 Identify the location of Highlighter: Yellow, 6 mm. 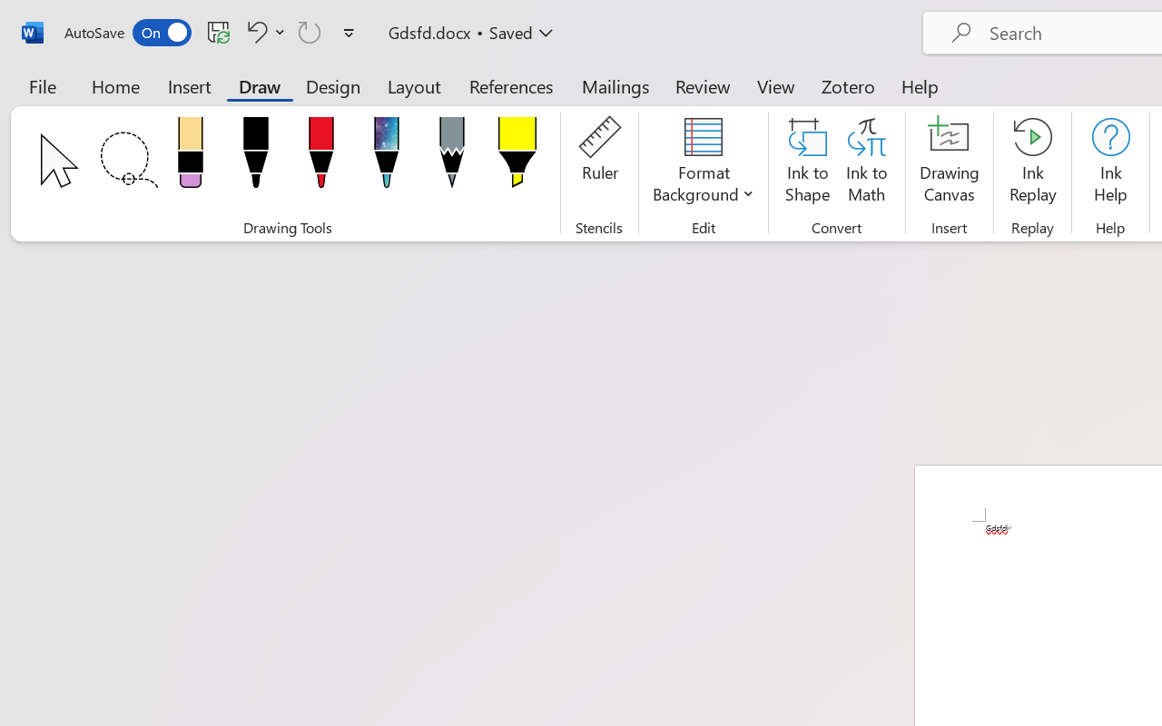
(517, 158).